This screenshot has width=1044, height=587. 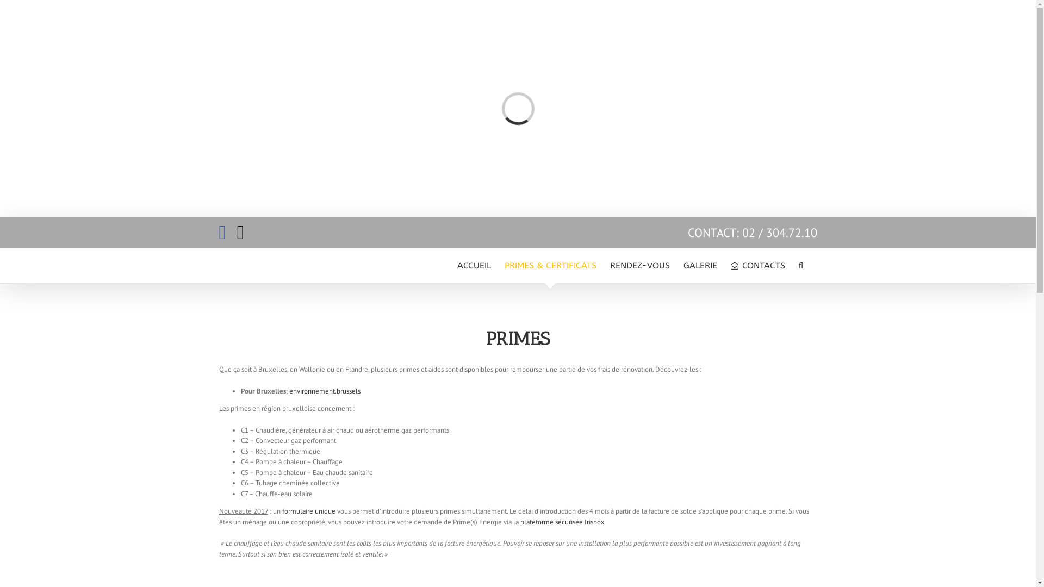 What do you see at coordinates (700, 266) in the screenshot?
I see `GALERIE` at bounding box center [700, 266].